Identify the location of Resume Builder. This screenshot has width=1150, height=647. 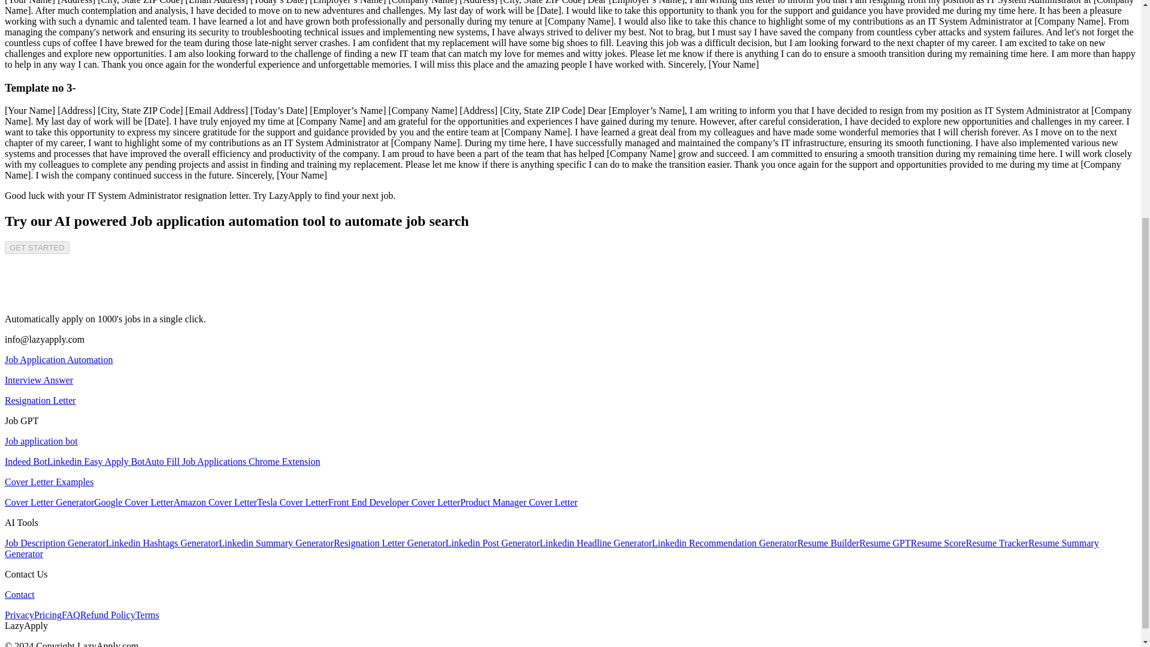
(828, 543).